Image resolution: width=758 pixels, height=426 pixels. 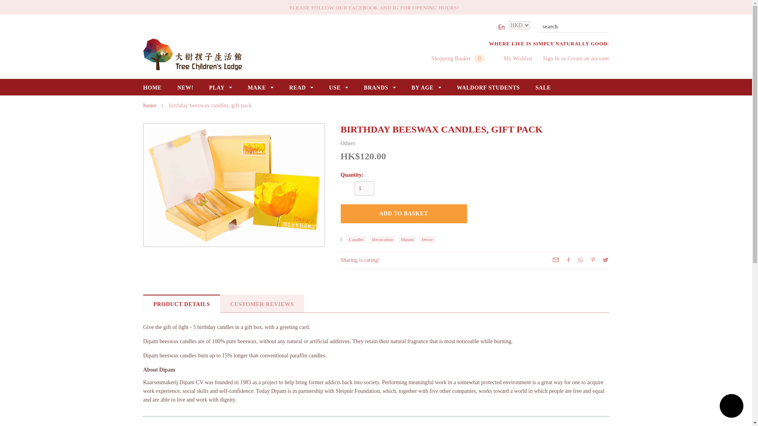 I want to click on Sign In, so click(x=551, y=58).